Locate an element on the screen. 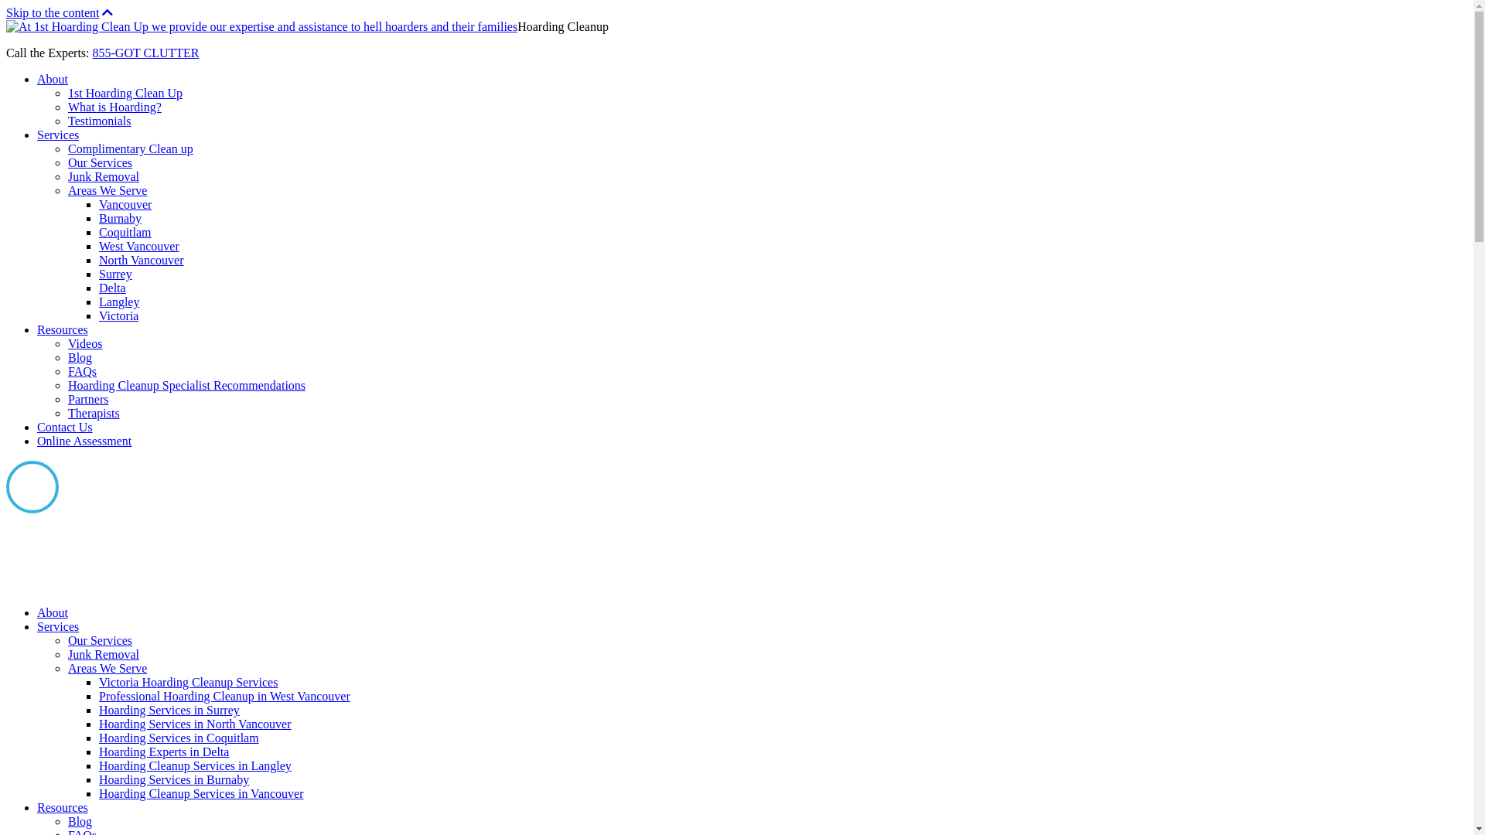 Image resolution: width=1485 pixels, height=835 pixels. Surrey is located at coordinates (116, 274).